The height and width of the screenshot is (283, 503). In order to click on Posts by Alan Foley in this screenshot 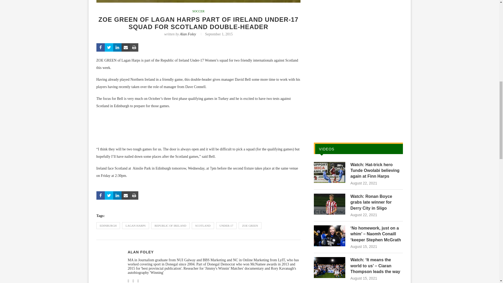, I will do `click(141, 252)`.